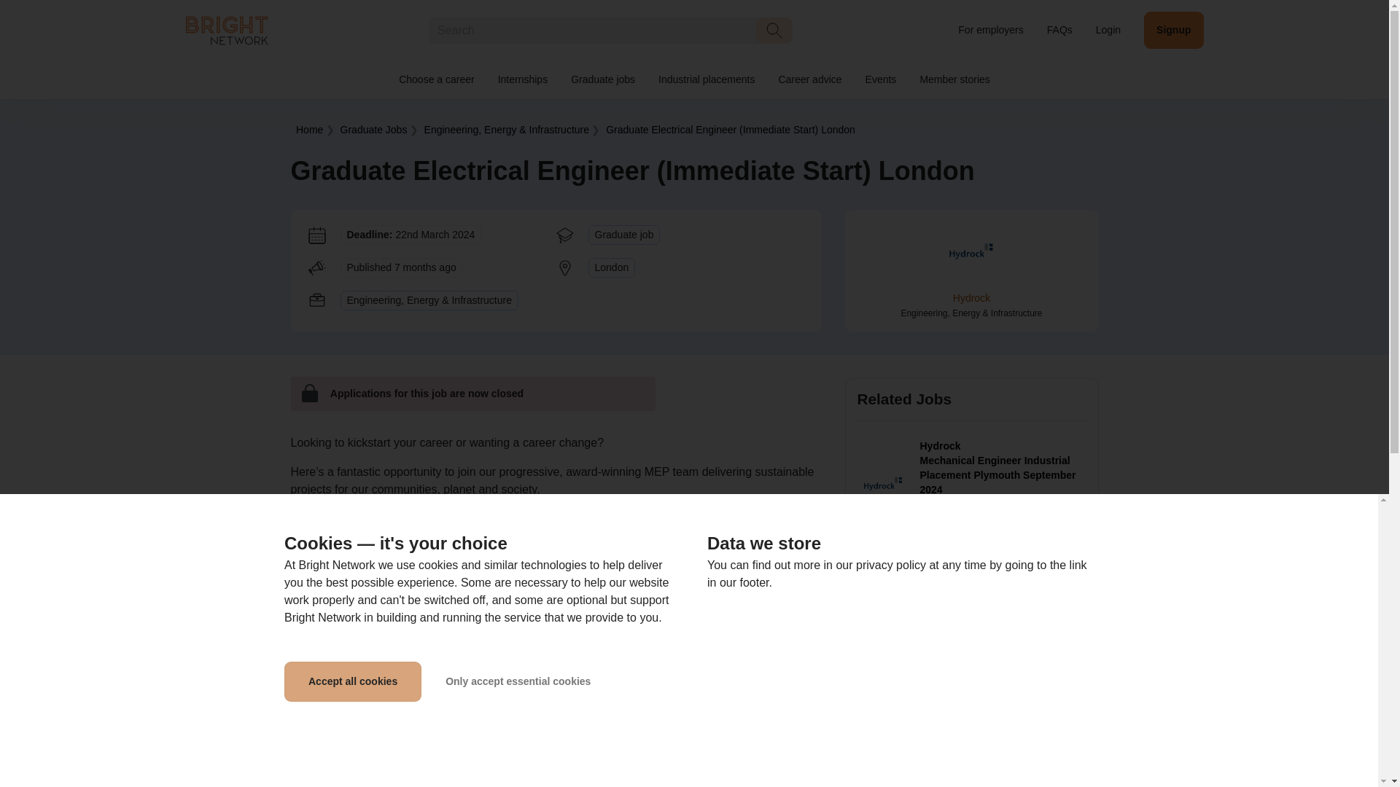 This screenshot has height=787, width=1400. What do you see at coordinates (602, 80) in the screenshot?
I see `Graduate jobs` at bounding box center [602, 80].